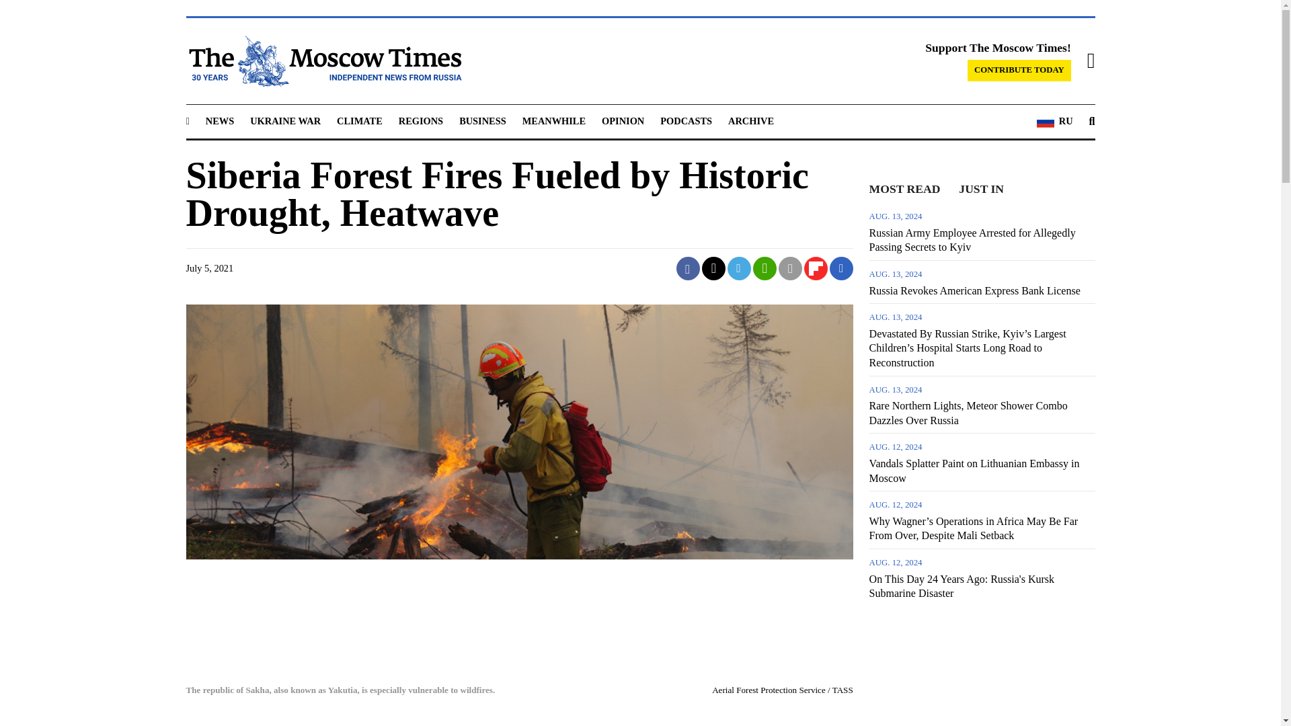  What do you see at coordinates (623, 120) in the screenshot?
I see `OPINION` at bounding box center [623, 120].